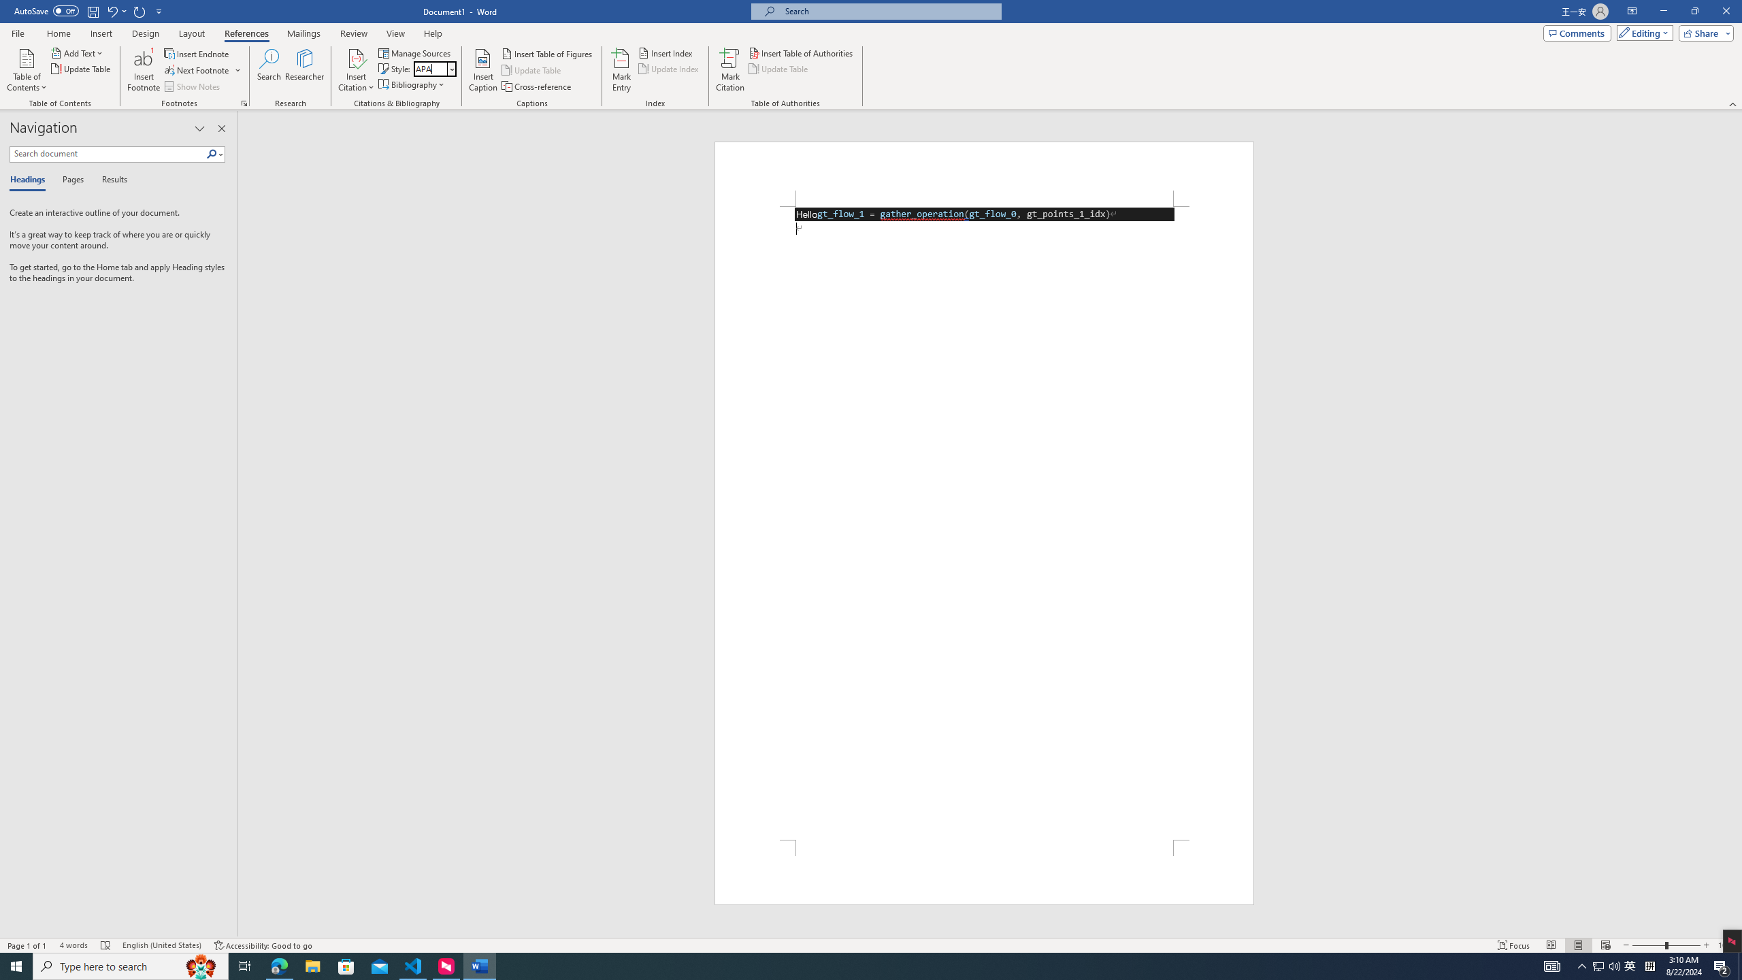 This screenshot has width=1742, height=980. Describe the element at coordinates (1736, 524) in the screenshot. I see `Class: NetUIScrollBar` at that location.